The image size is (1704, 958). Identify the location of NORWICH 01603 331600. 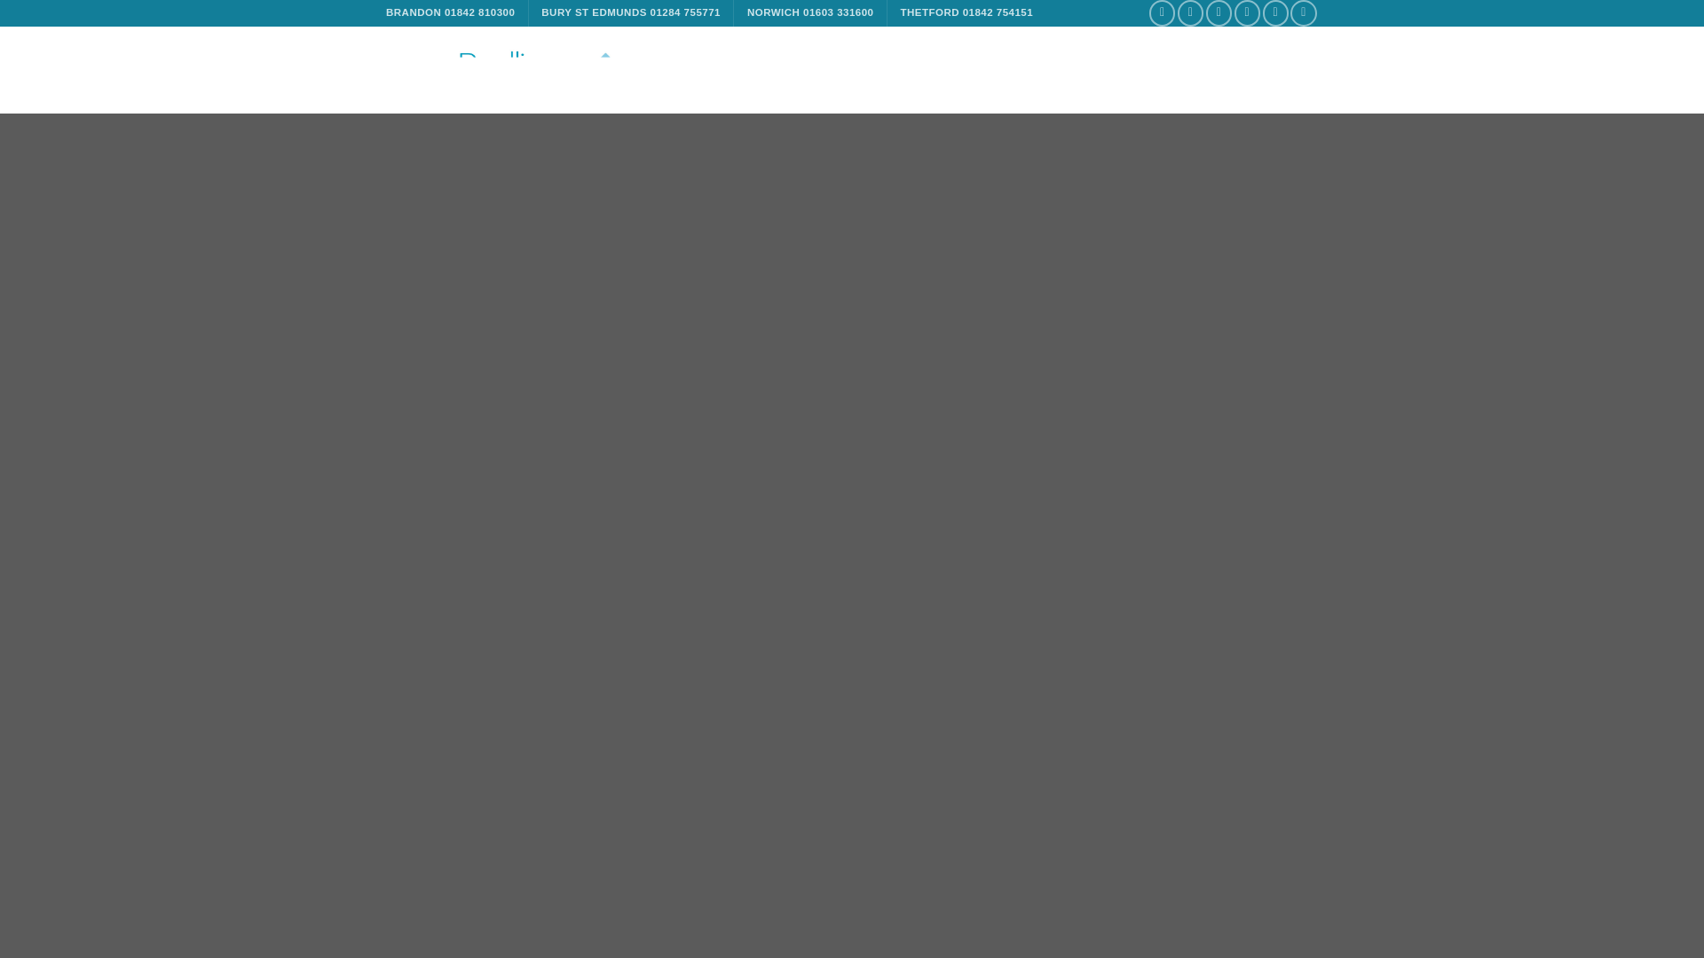
(810, 13).